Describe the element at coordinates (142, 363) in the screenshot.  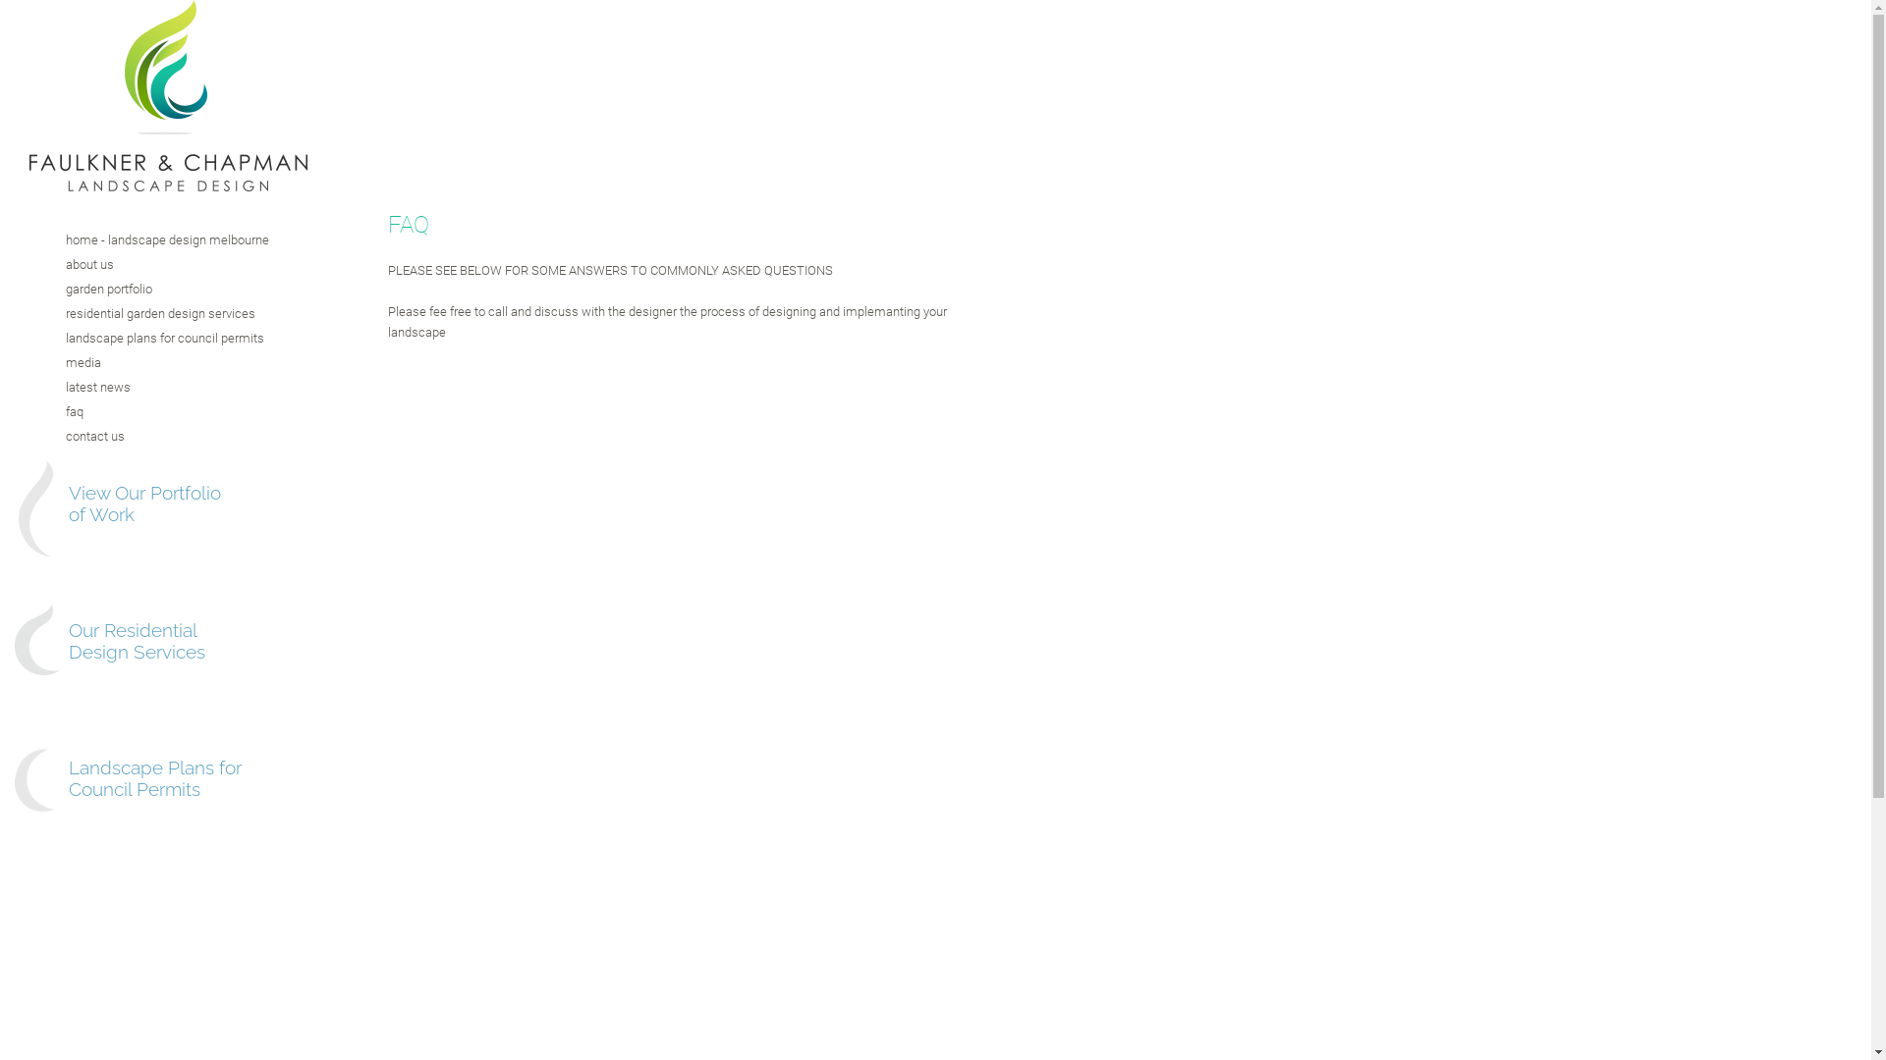
I see `media` at that location.